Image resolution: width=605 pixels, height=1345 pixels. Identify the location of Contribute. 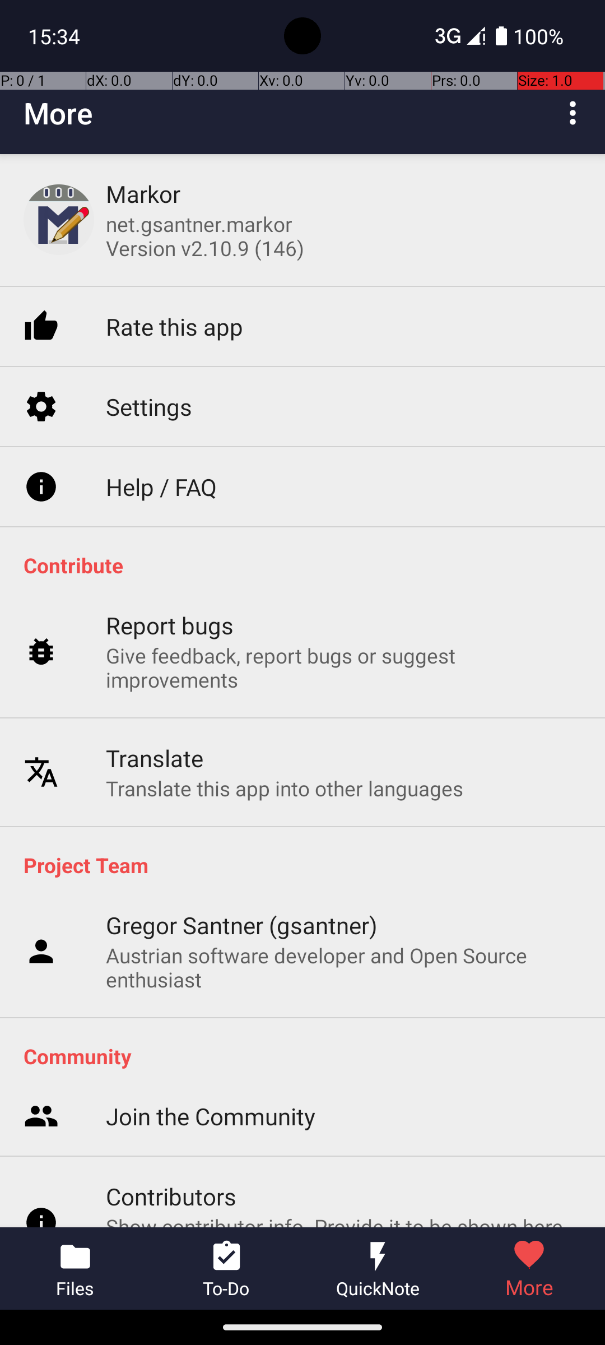
(308, 565).